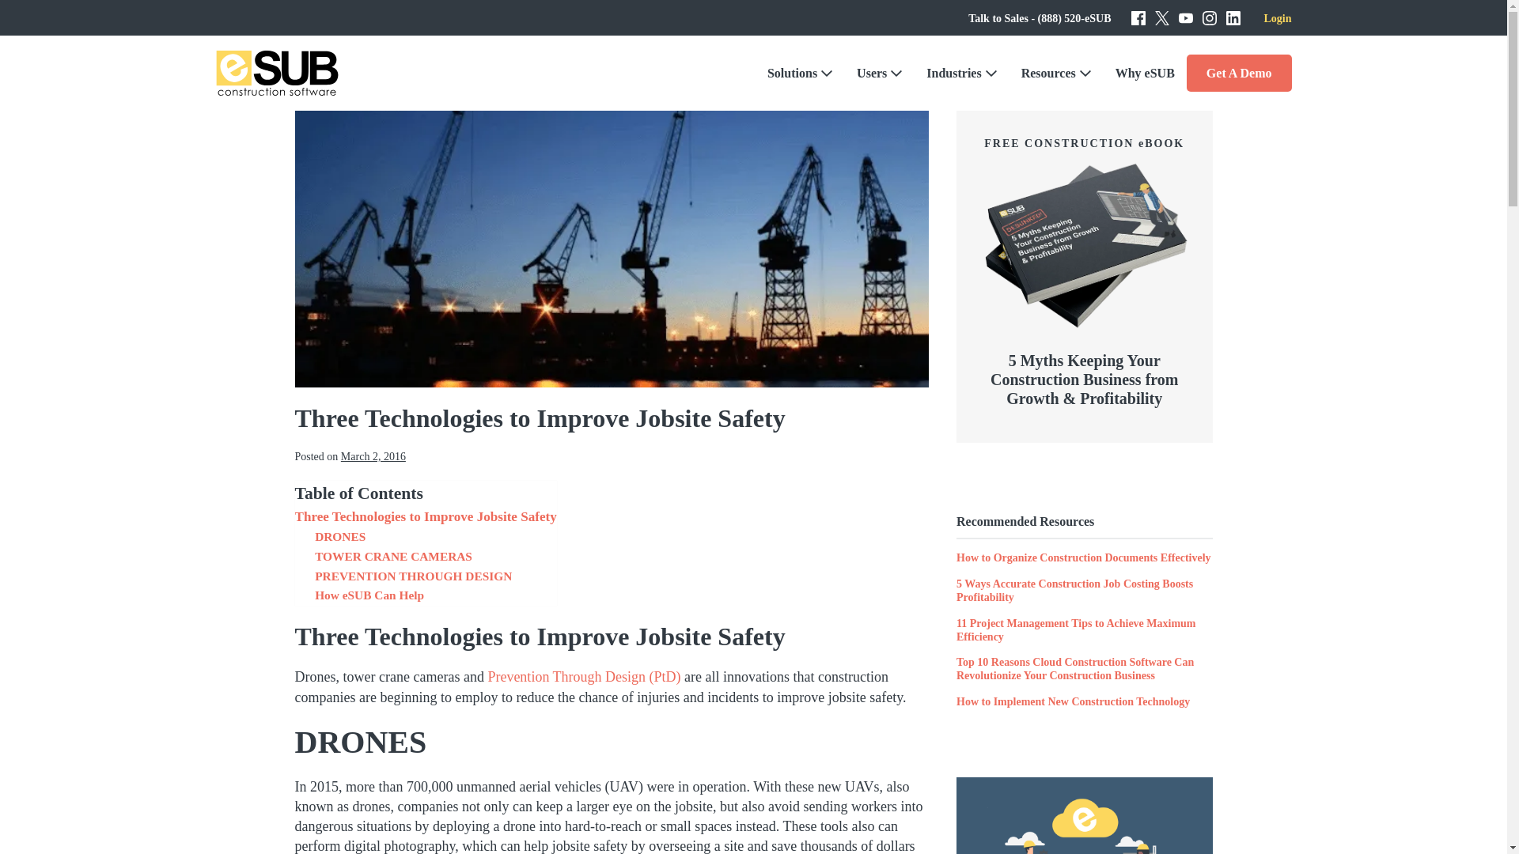  I want to click on Industries, so click(960, 72).